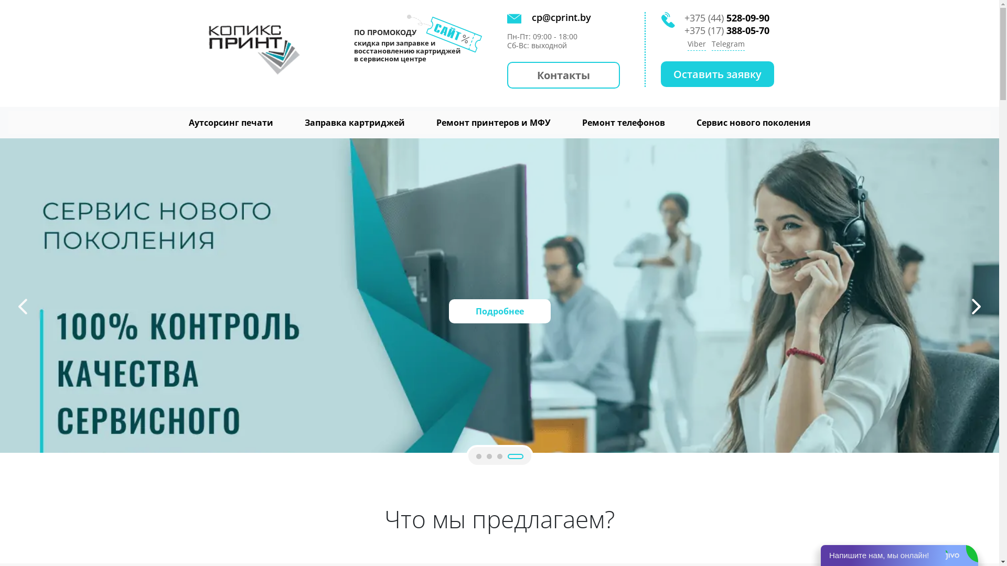  What do you see at coordinates (727, 18) in the screenshot?
I see `+375 (44) 528-09-90` at bounding box center [727, 18].